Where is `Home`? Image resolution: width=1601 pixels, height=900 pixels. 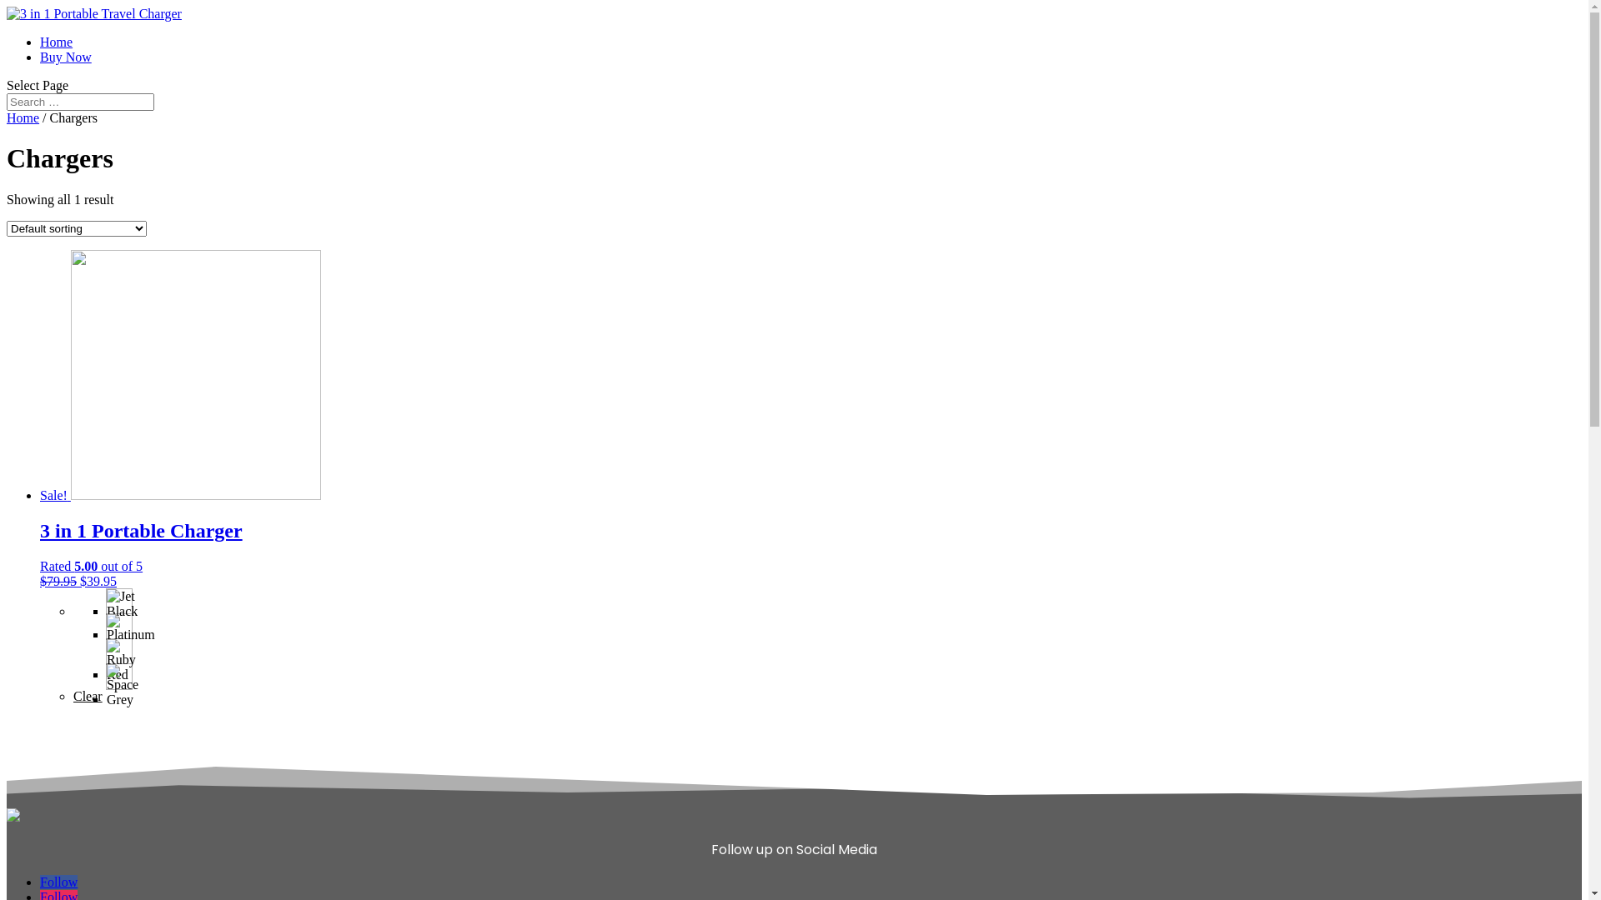 Home is located at coordinates (23, 118).